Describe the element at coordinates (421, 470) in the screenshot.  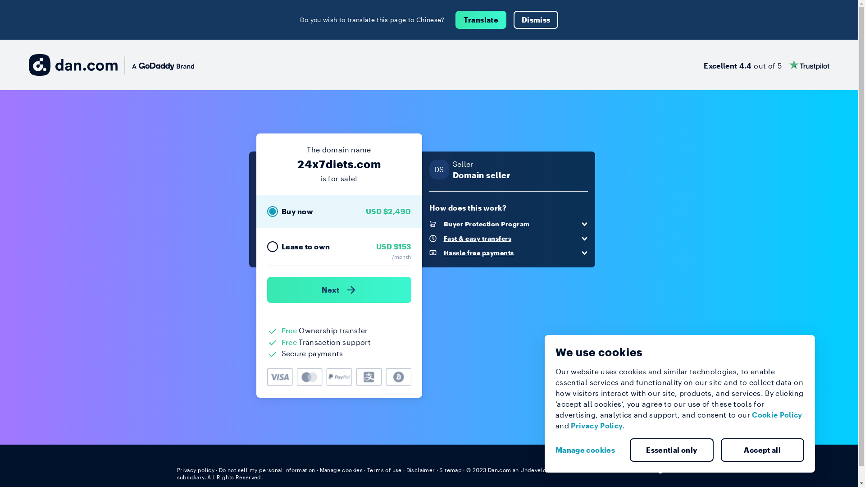
I see `Disclaimer` at that location.